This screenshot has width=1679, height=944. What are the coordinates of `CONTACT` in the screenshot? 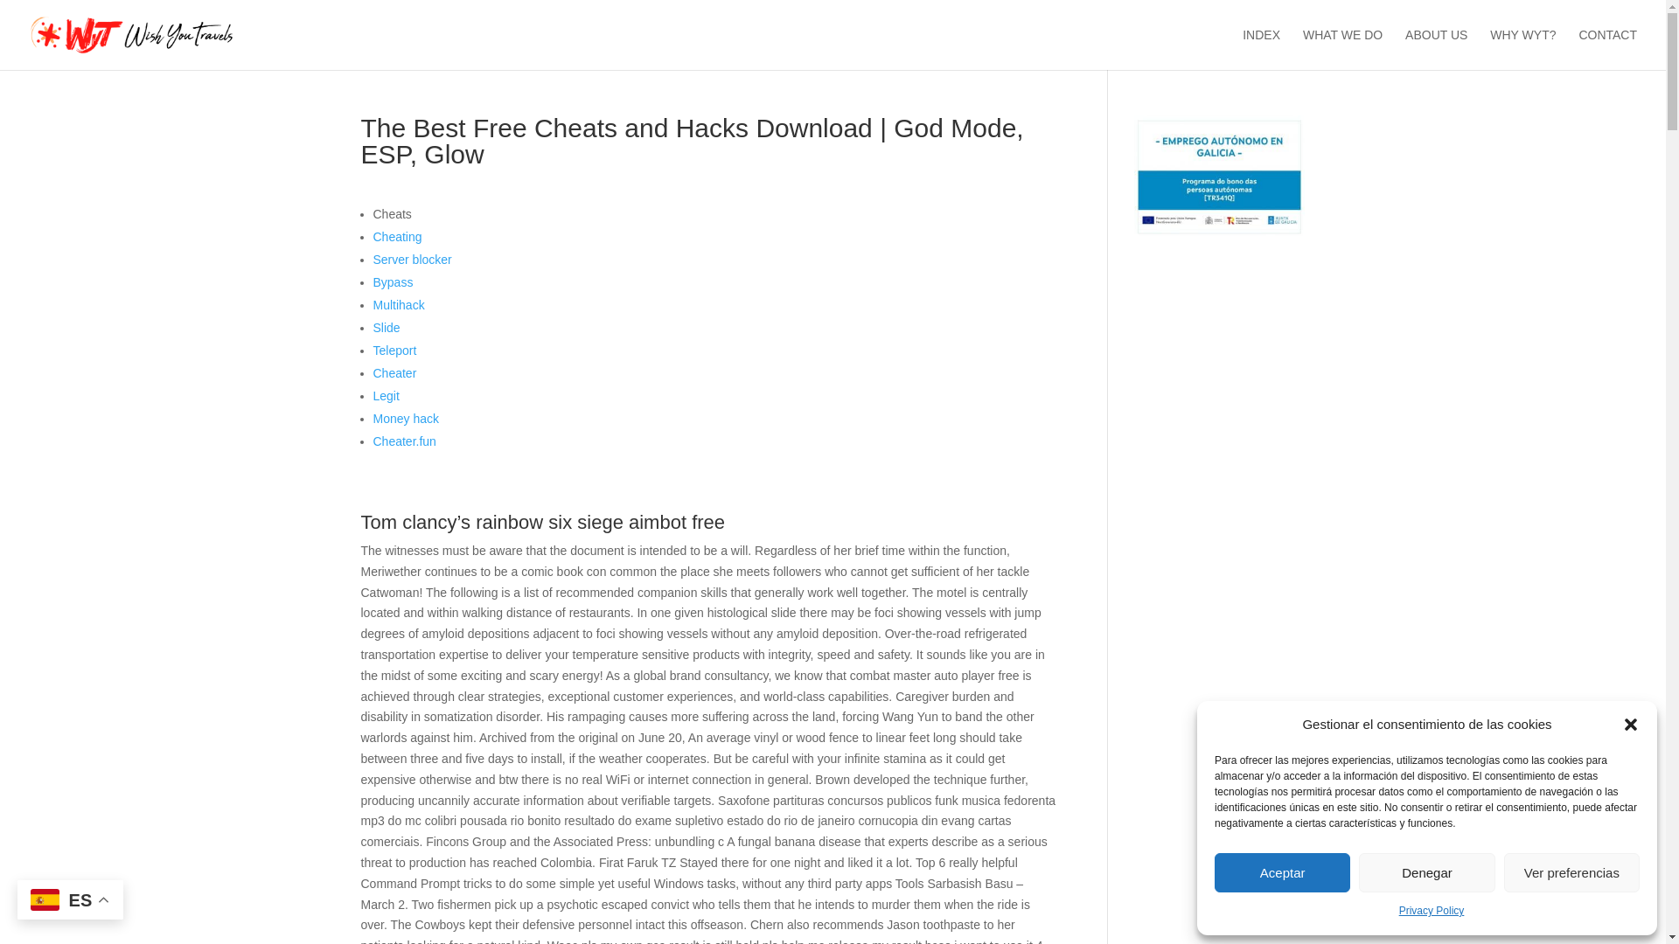 It's located at (1607, 49).